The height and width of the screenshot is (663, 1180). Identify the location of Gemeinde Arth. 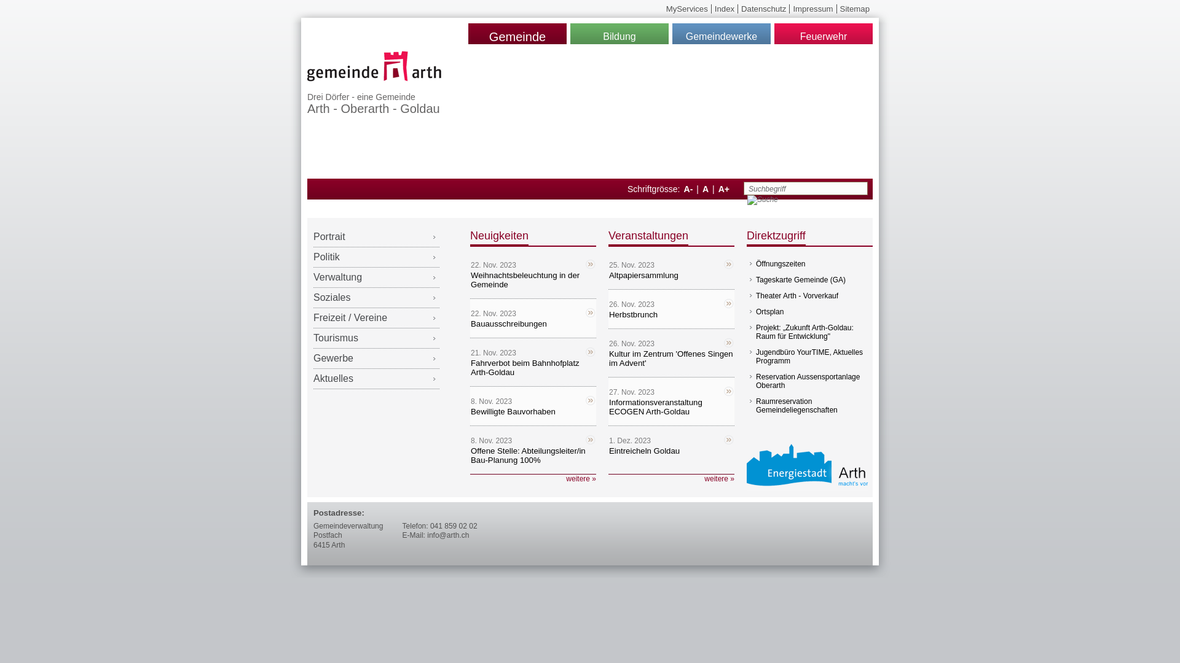
(375, 83).